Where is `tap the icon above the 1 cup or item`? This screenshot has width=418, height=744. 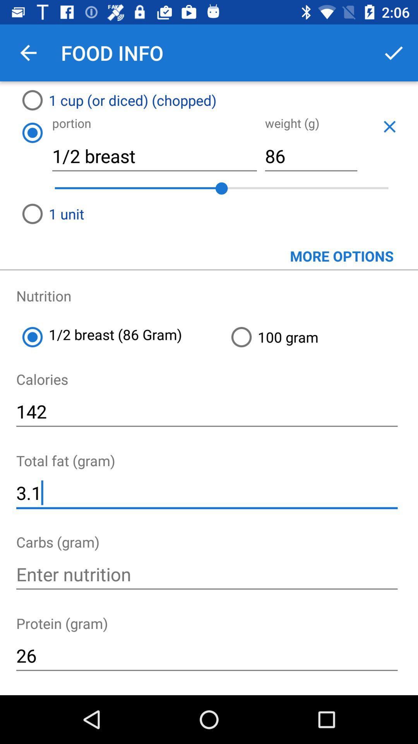
tap the icon above the 1 cup or item is located at coordinates (28, 53).